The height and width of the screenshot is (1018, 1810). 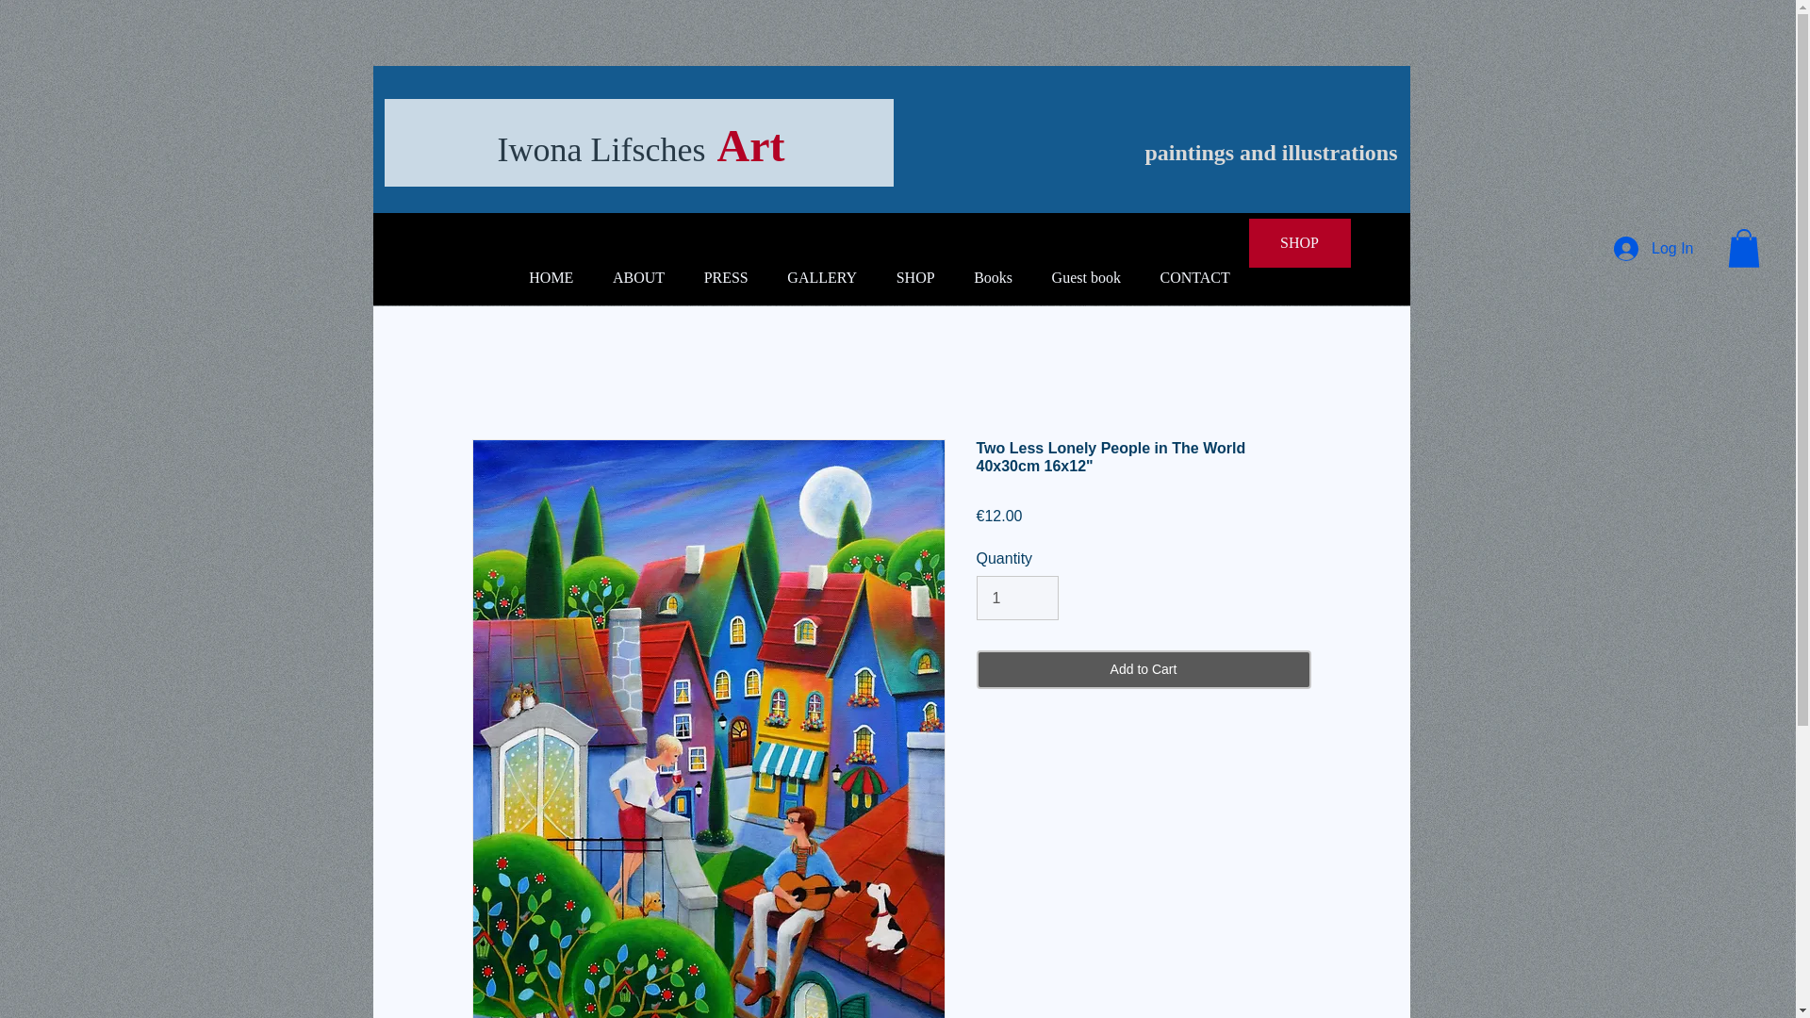 I want to click on GALLERY, so click(x=822, y=277).